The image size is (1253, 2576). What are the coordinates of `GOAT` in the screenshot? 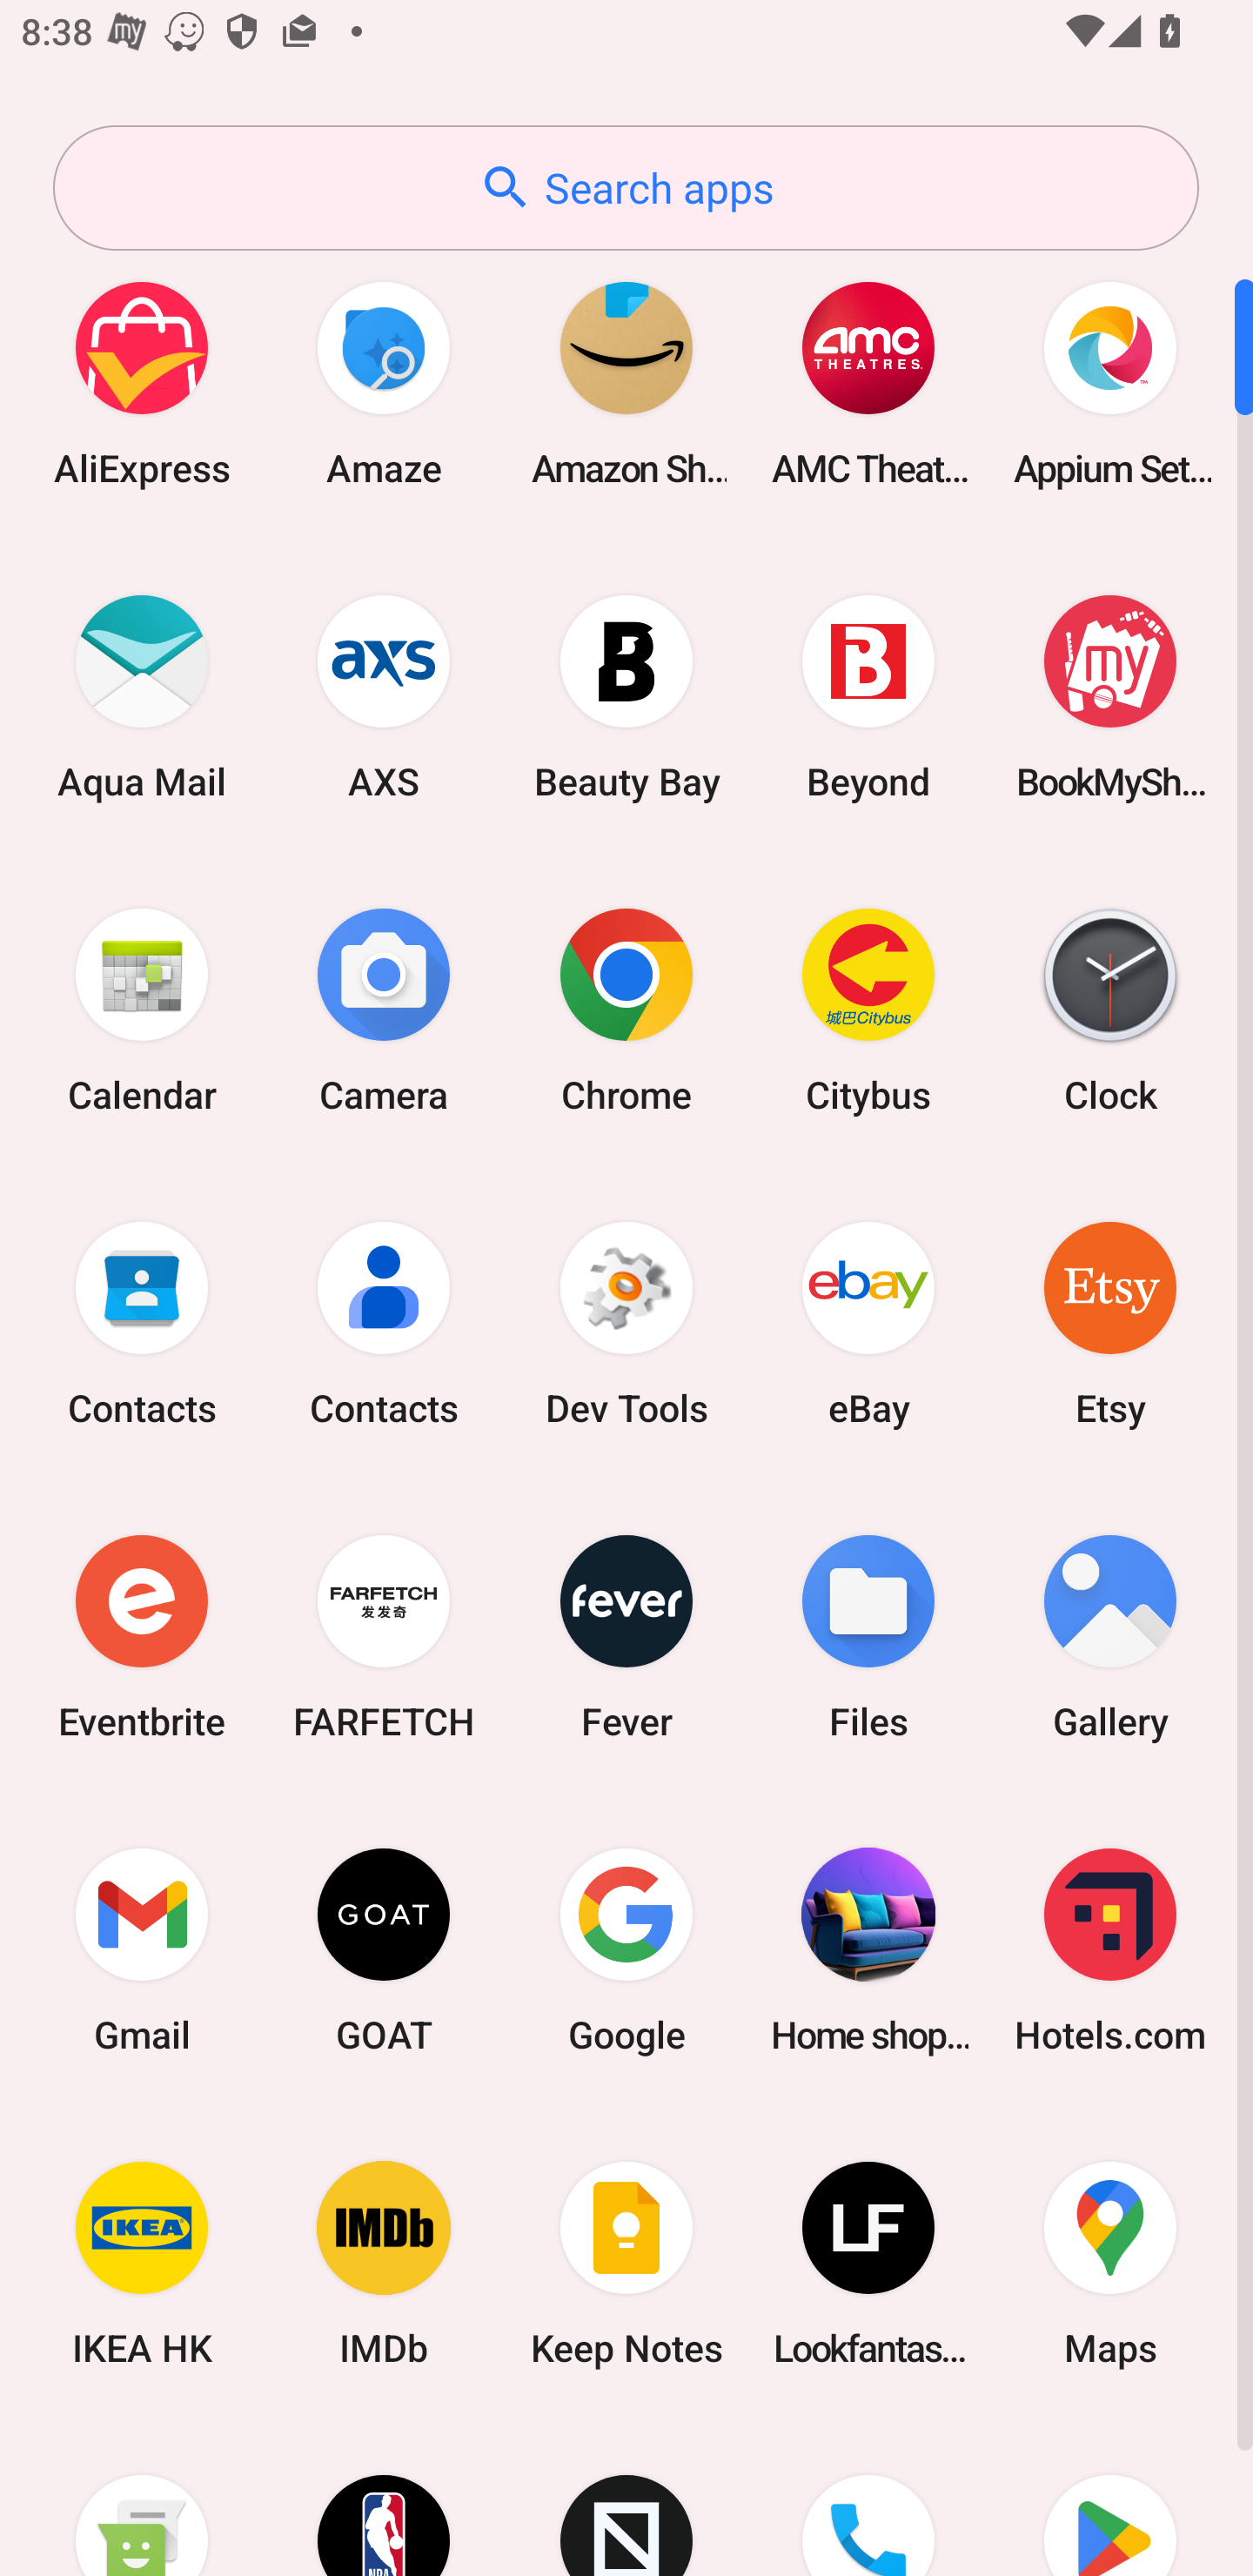 It's located at (384, 1949).